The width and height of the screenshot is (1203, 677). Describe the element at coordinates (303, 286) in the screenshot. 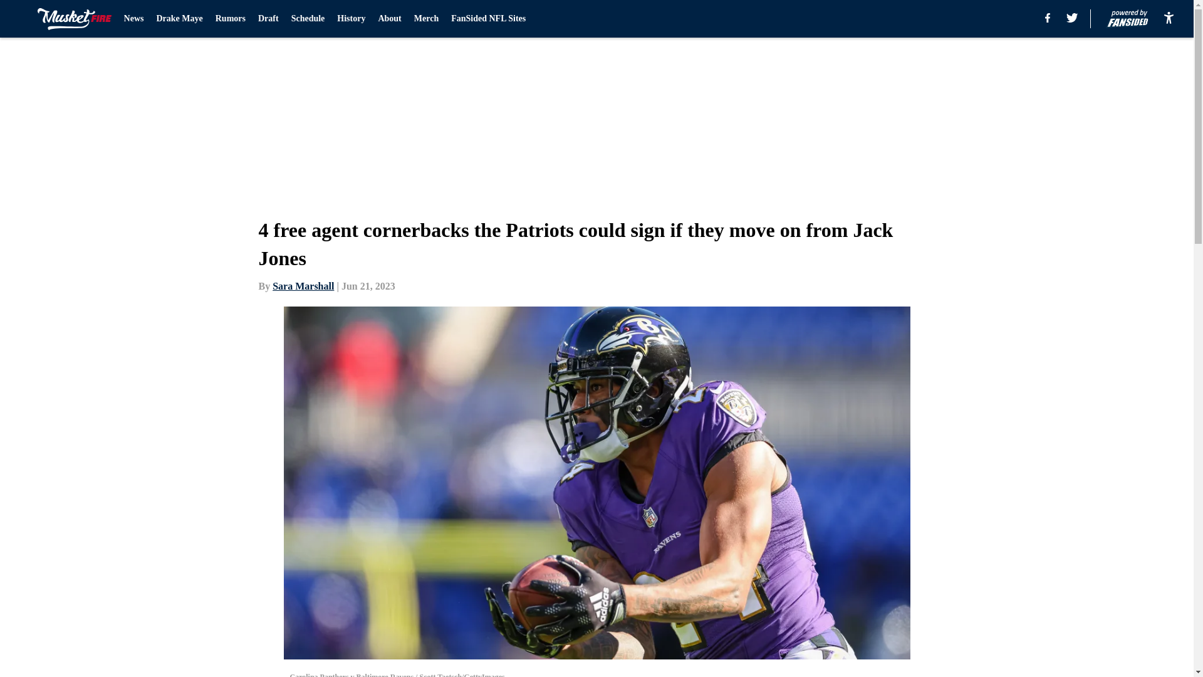

I see `Sara Marshall` at that location.